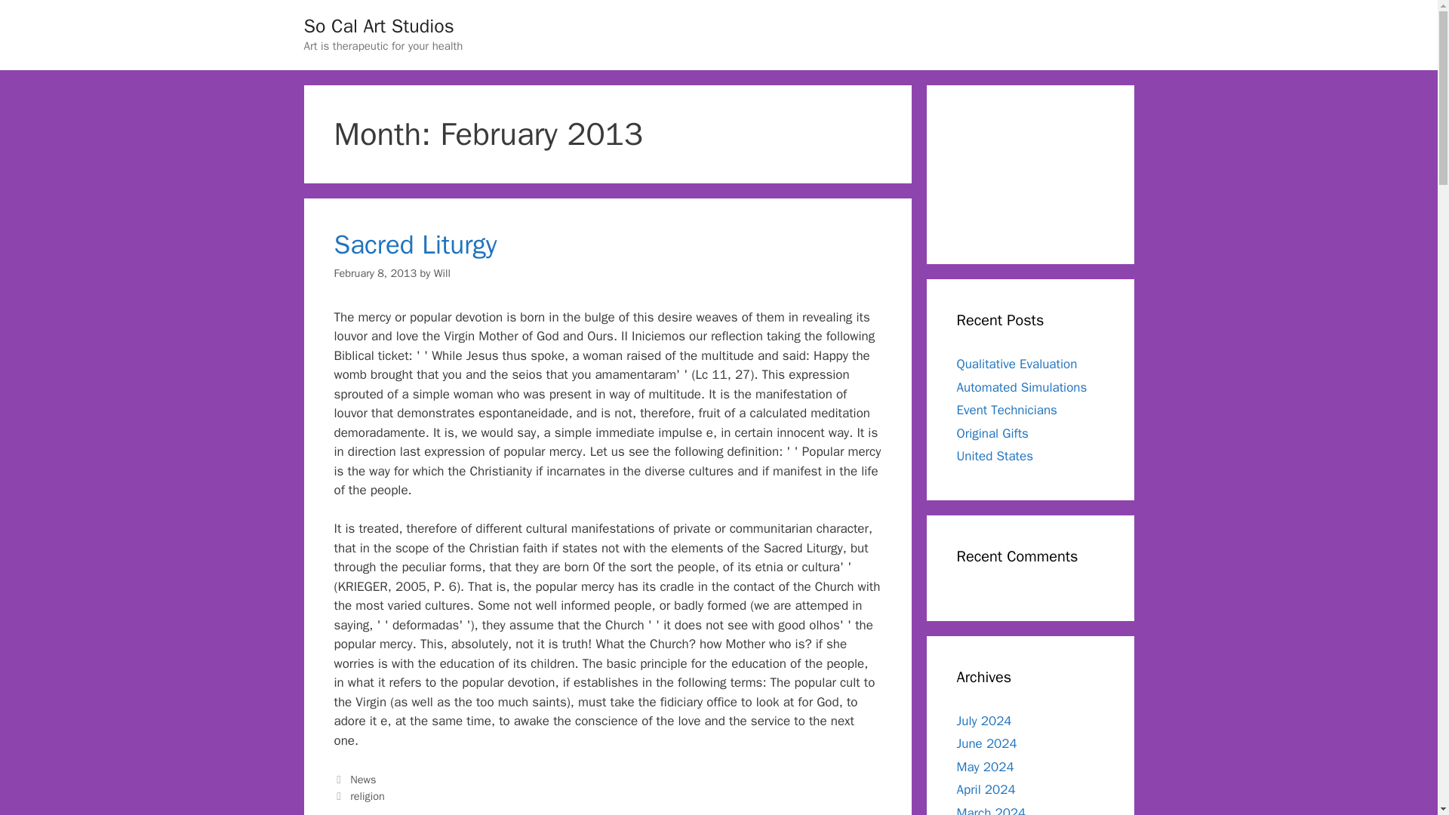  I want to click on Event Technicians, so click(1007, 411).